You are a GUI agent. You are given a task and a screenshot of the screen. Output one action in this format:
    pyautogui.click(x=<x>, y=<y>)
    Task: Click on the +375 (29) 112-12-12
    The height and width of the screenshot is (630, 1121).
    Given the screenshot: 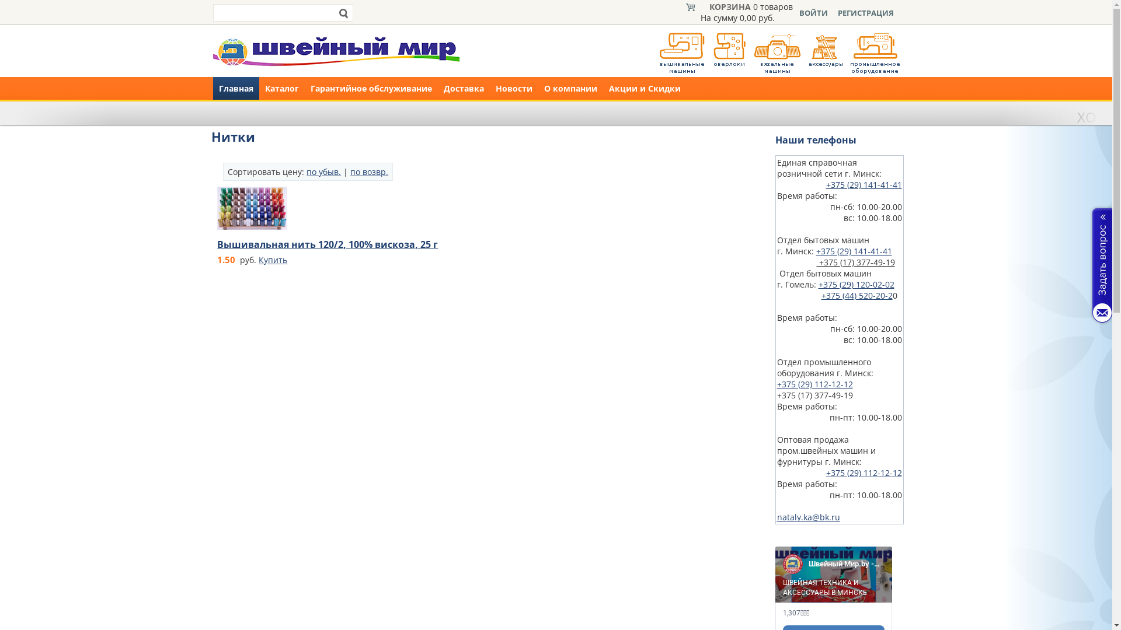 What is the action you would take?
    pyautogui.click(x=814, y=384)
    